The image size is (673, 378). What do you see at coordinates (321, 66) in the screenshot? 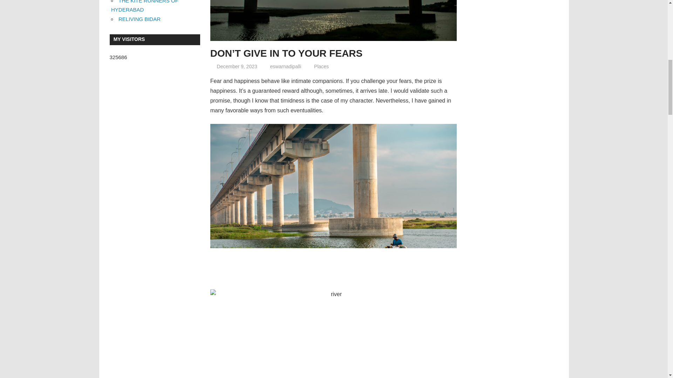
I see `Places` at bounding box center [321, 66].